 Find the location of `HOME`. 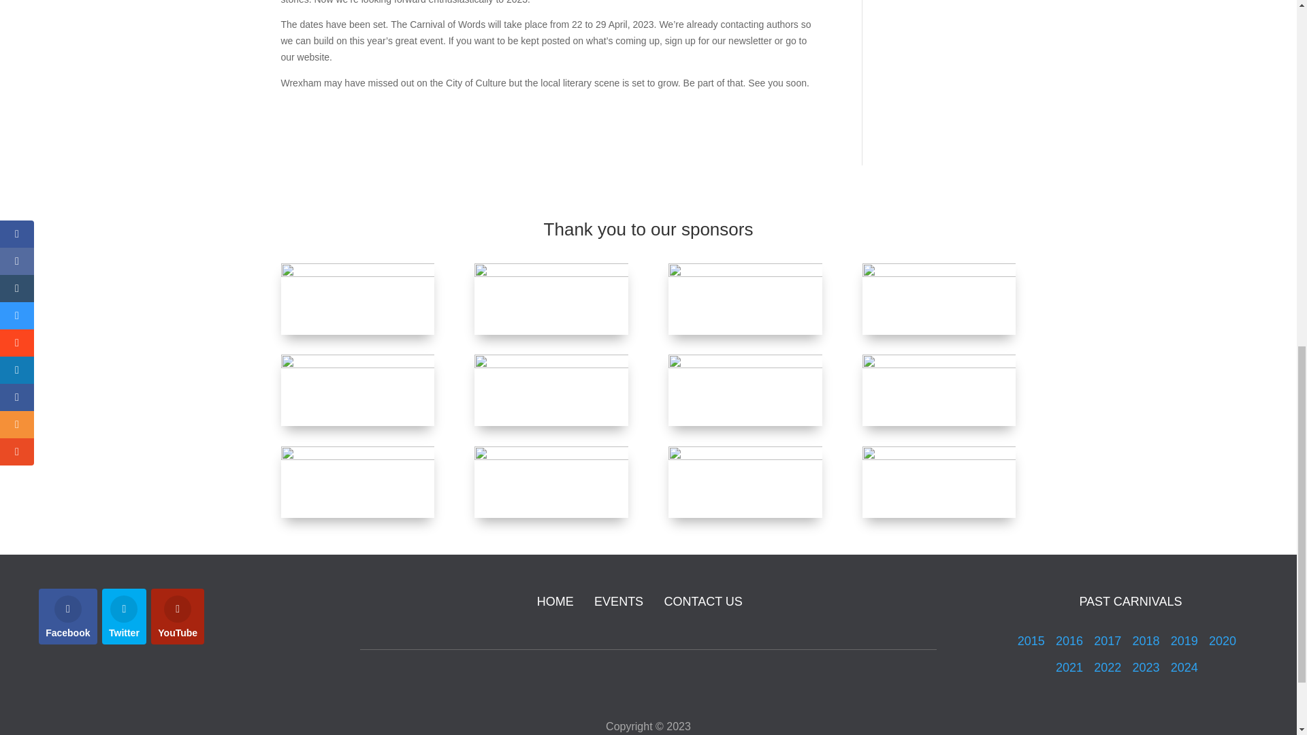

HOME is located at coordinates (555, 602).